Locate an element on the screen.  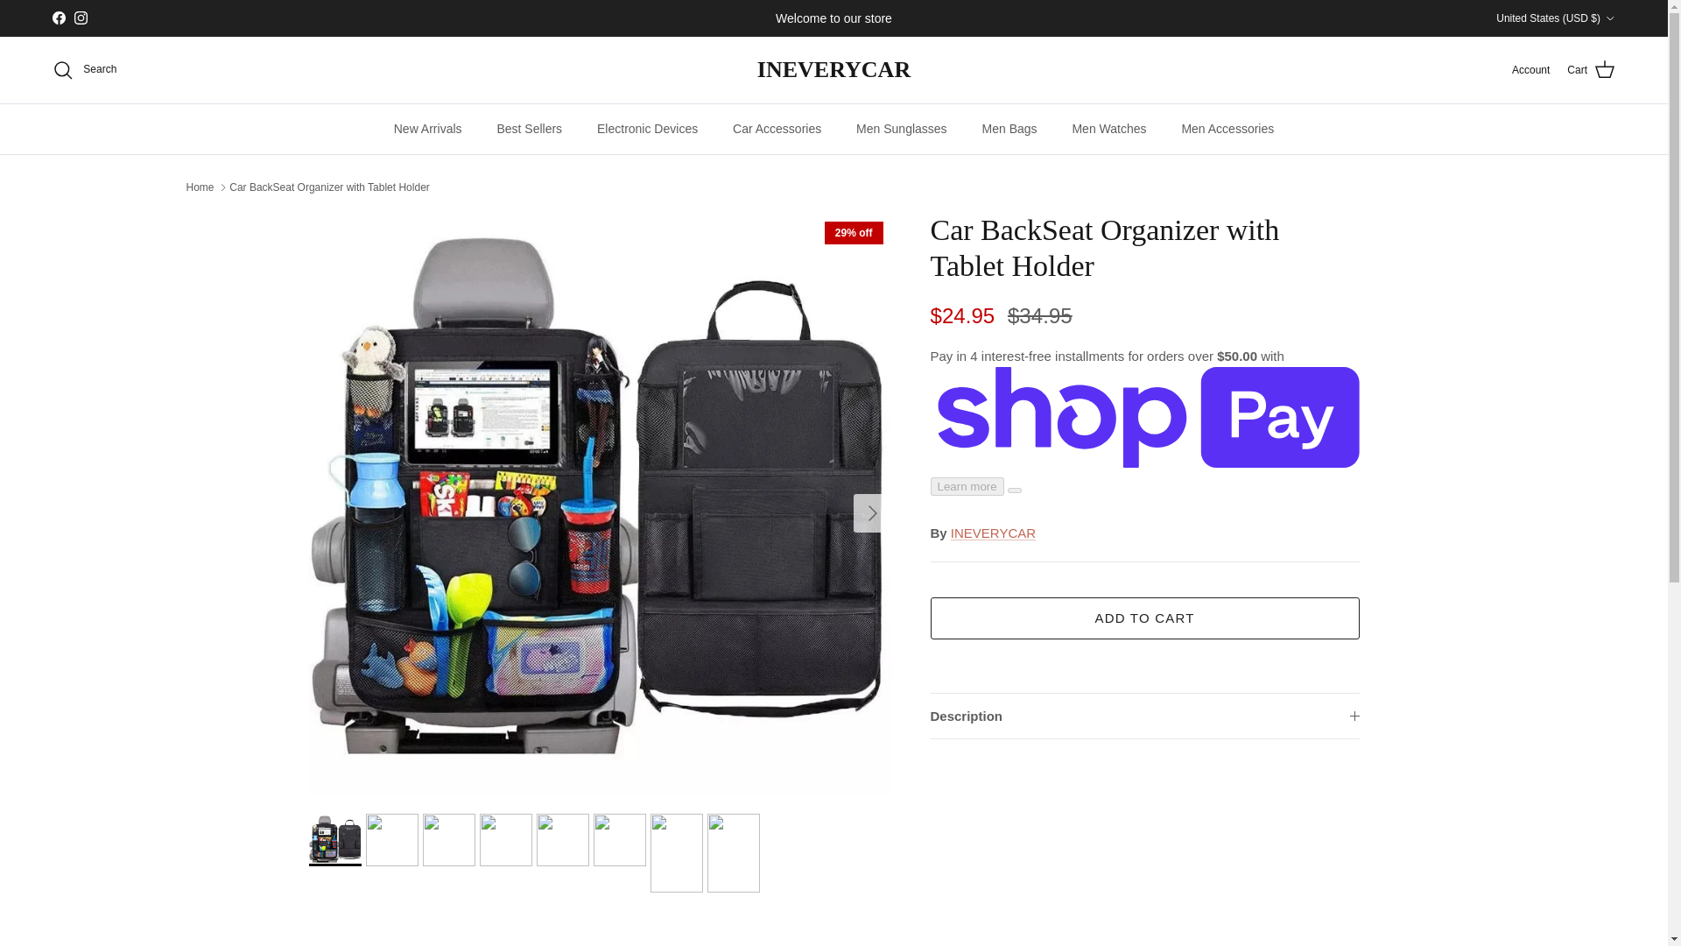
Best Sellers is located at coordinates (529, 129).